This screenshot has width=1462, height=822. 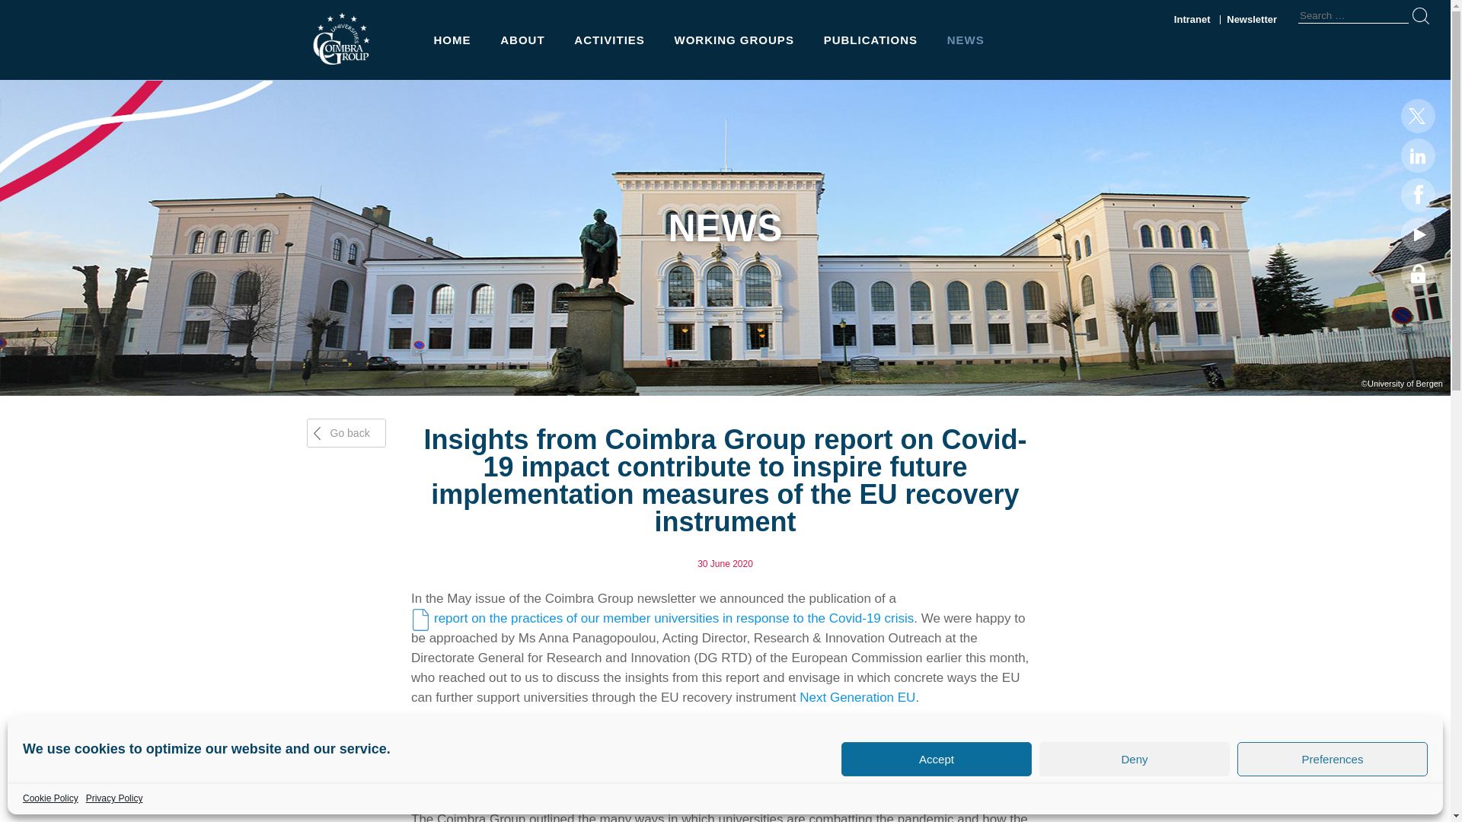 I want to click on WORKING GROUPS, so click(x=734, y=40).